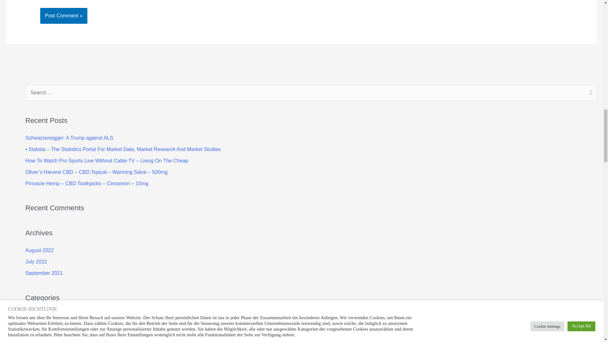 This screenshot has height=342, width=608. What do you see at coordinates (36, 262) in the screenshot?
I see `July 2022` at bounding box center [36, 262].